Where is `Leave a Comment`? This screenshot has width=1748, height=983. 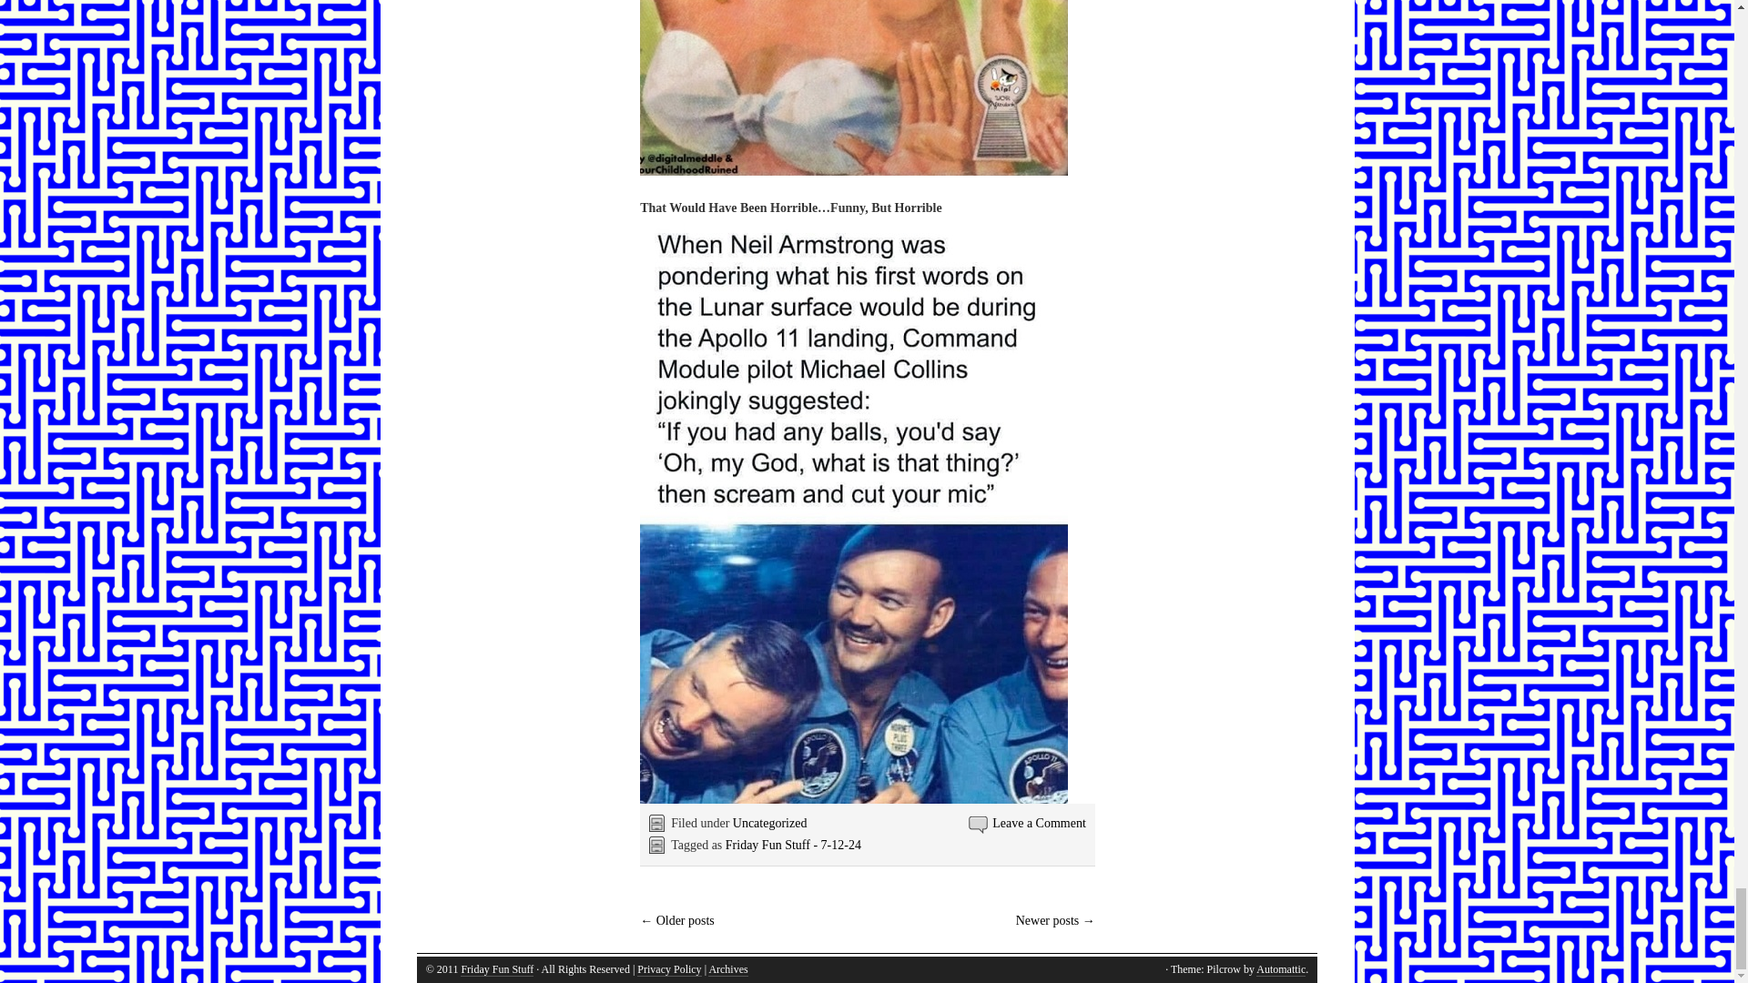 Leave a Comment is located at coordinates (1039, 823).